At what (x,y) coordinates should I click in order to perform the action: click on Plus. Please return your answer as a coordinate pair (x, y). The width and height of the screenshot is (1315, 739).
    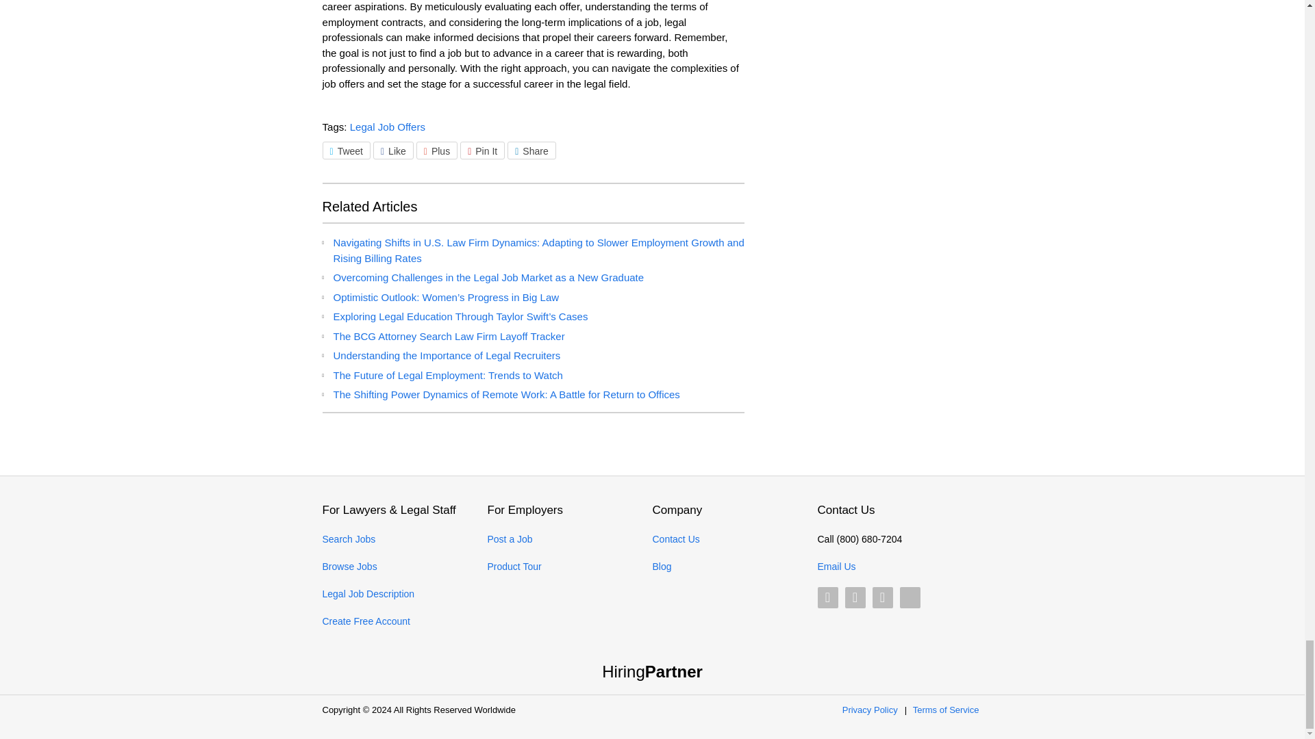
    Looking at the image, I should click on (437, 151).